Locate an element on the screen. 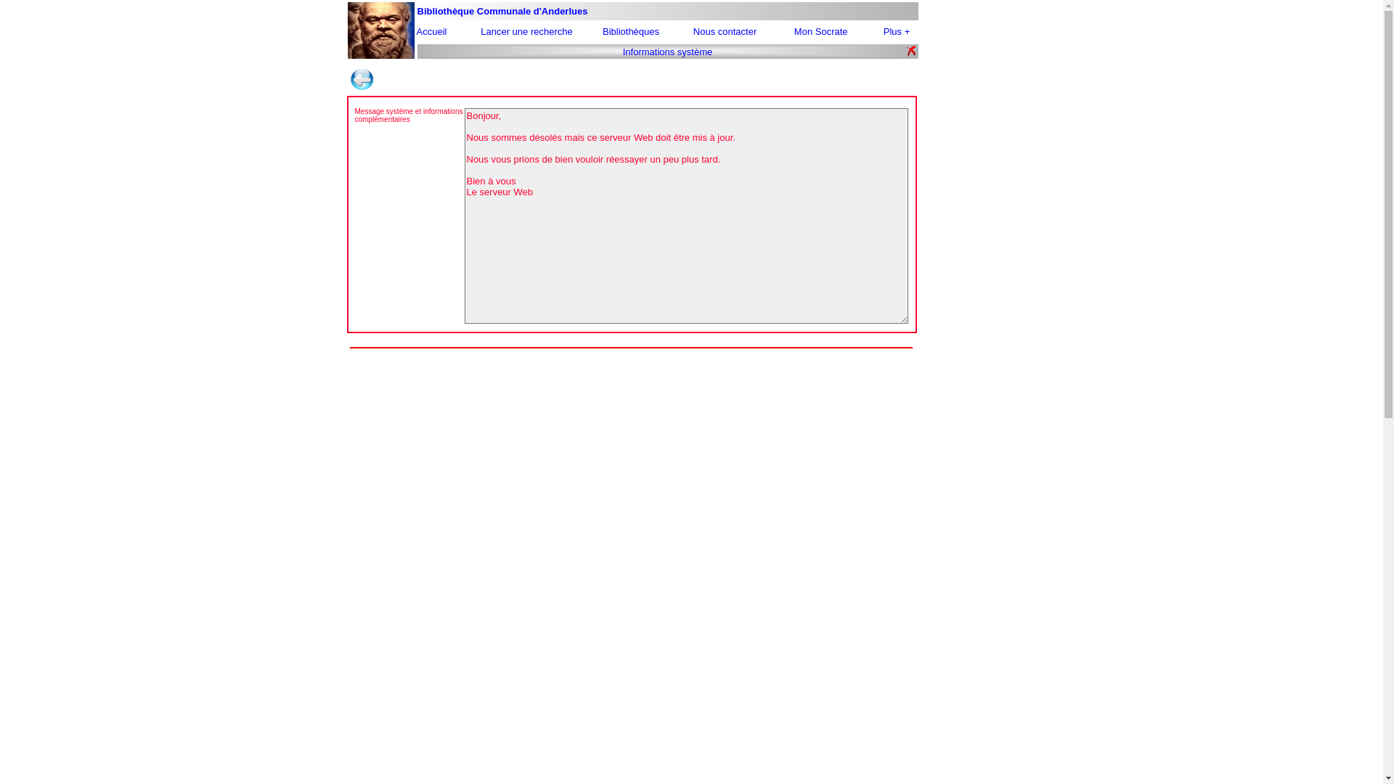 The width and height of the screenshot is (1394, 784). Nous contacter is located at coordinates (725, 32).